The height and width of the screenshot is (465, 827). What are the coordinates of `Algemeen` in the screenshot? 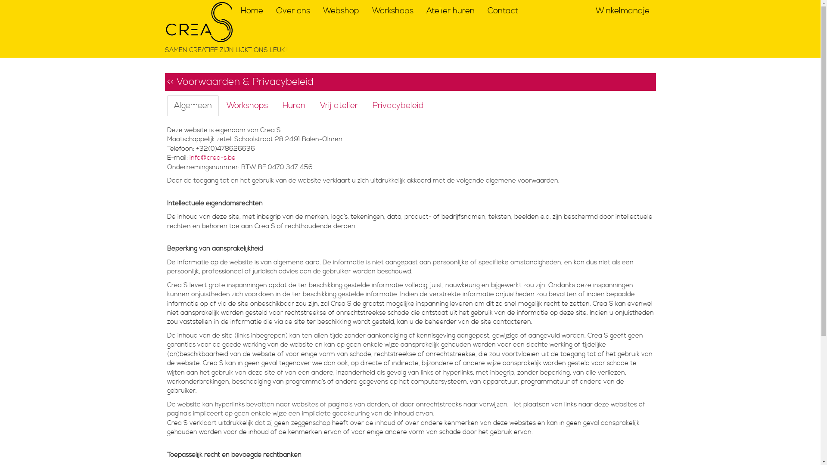 It's located at (193, 106).